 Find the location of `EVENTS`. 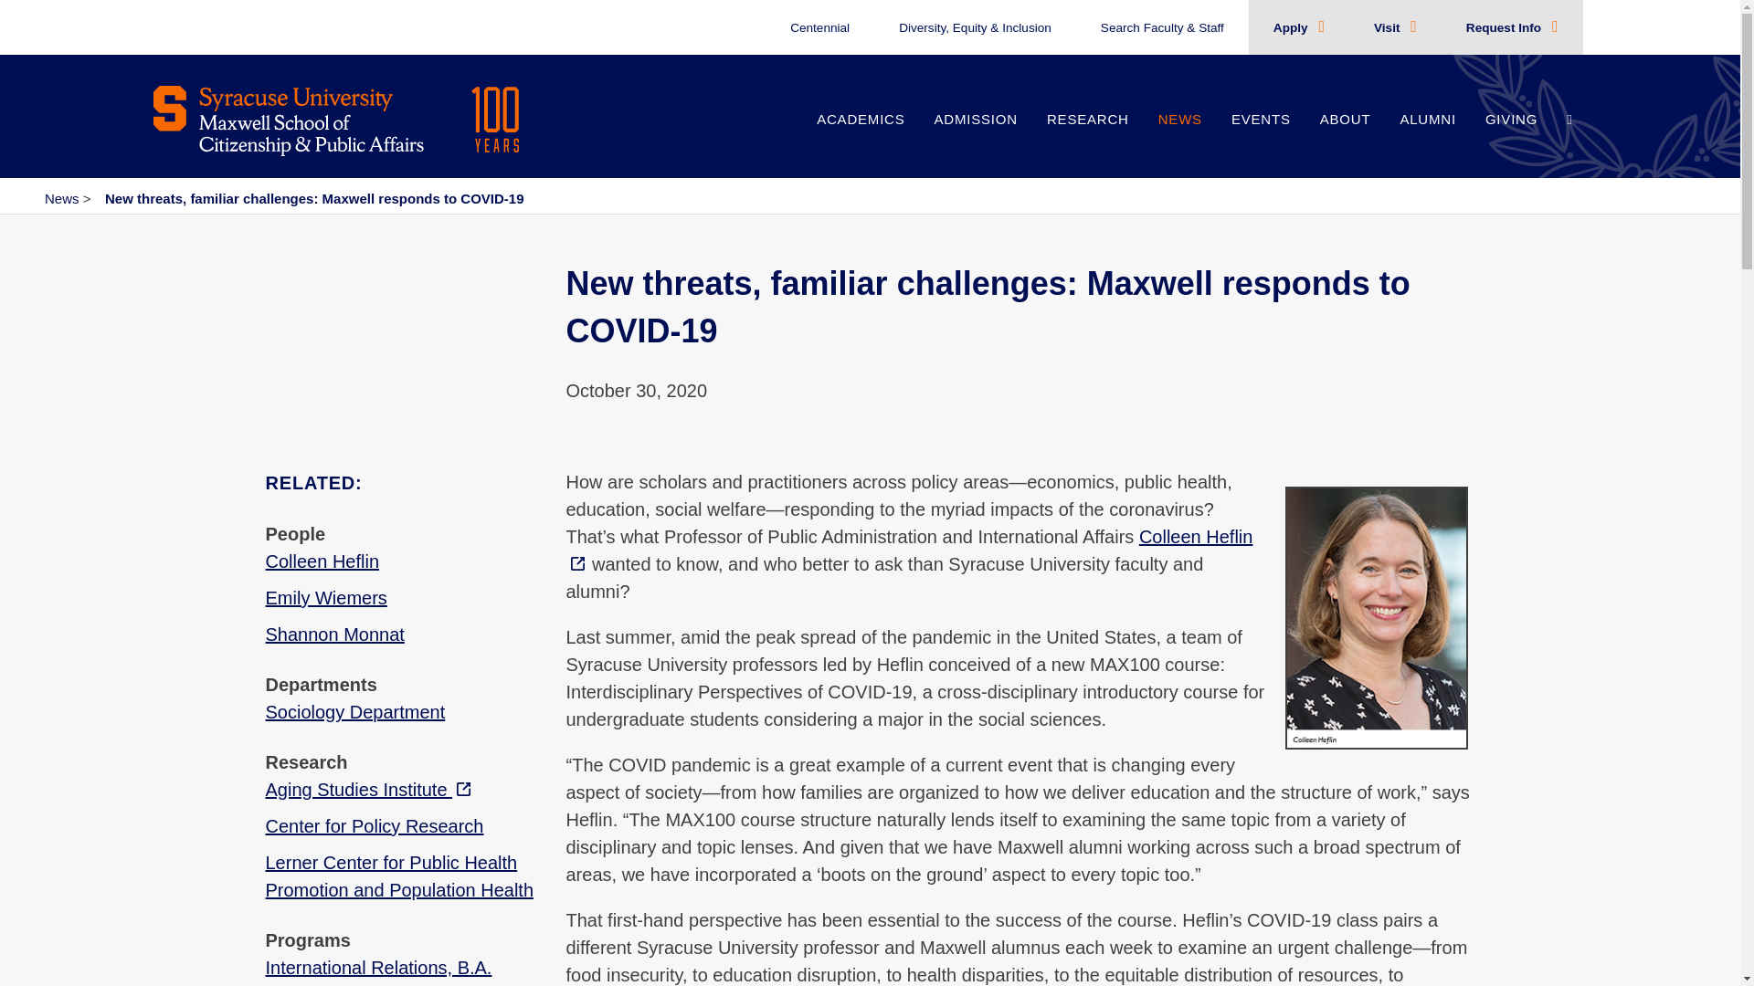

EVENTS is located at coordinates (1261, 139).